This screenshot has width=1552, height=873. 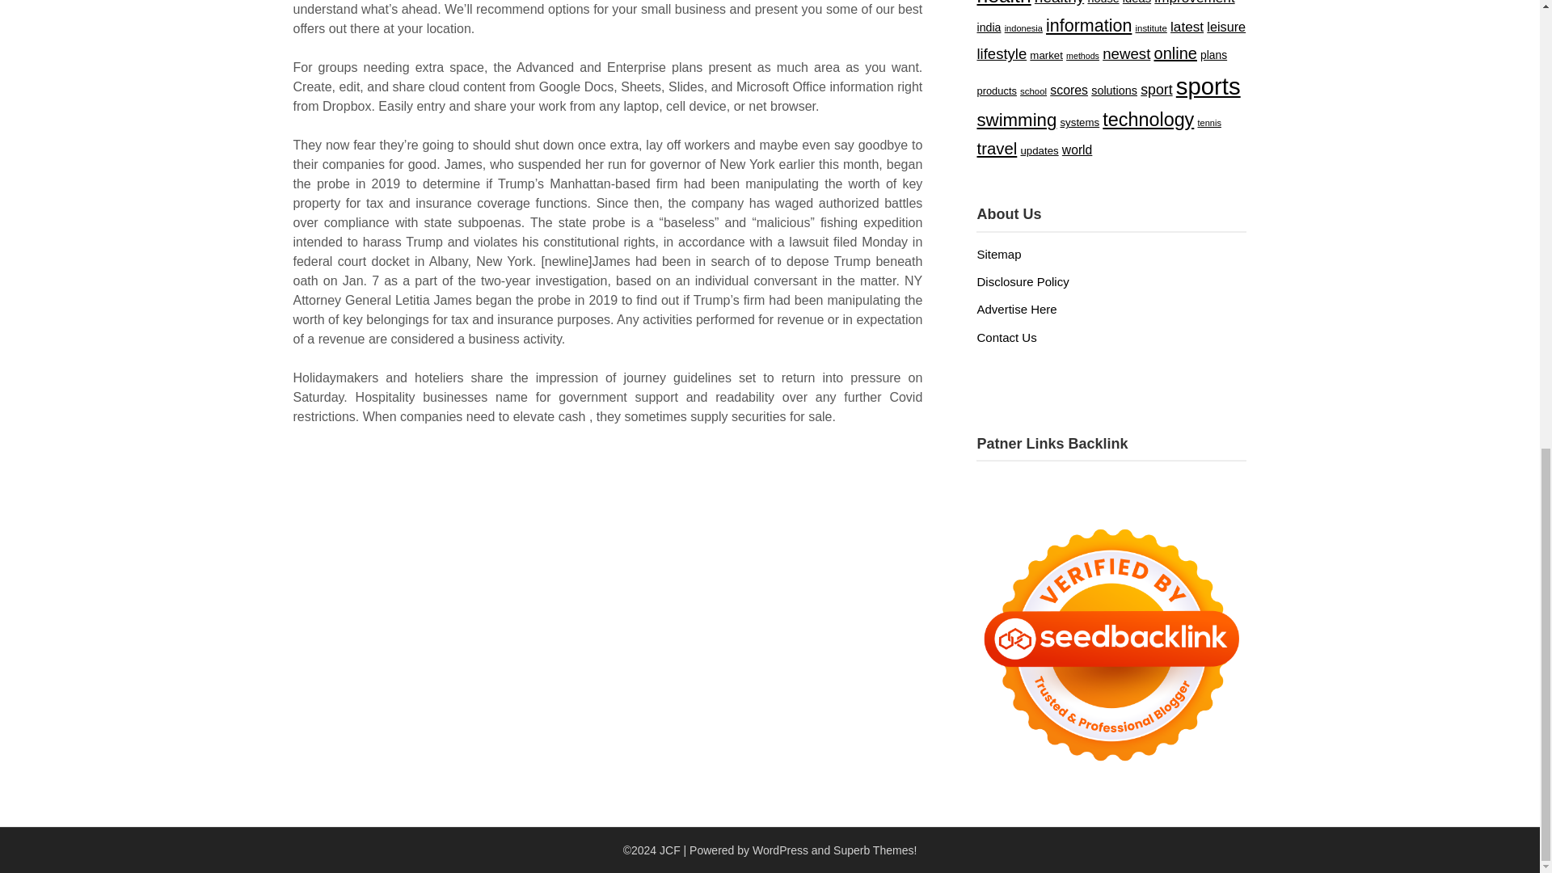 What do you see at coordinates (1151, 28) in the screenshot?
I see `institute` at bounding box center [1151, 28].